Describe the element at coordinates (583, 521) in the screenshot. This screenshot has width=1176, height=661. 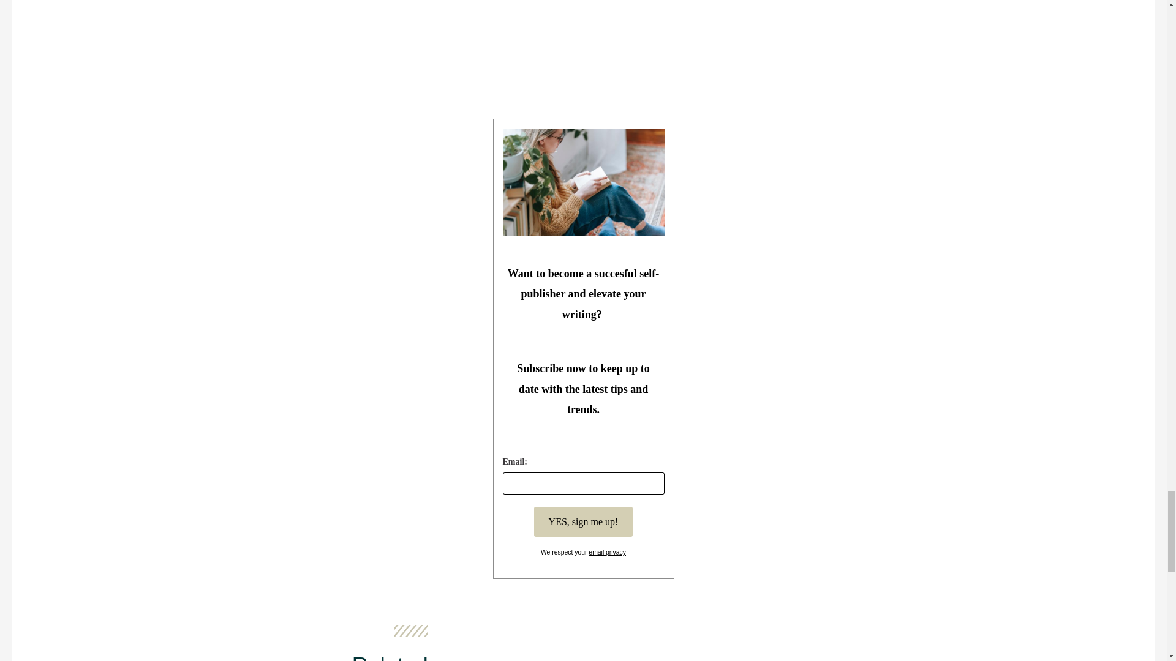
I see `YES, sign me up!` at that location.